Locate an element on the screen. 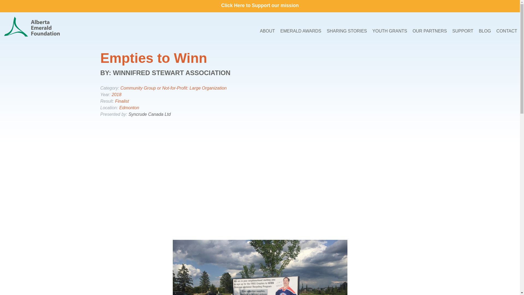  Emerald Awards is located at coordinates (301, 31).